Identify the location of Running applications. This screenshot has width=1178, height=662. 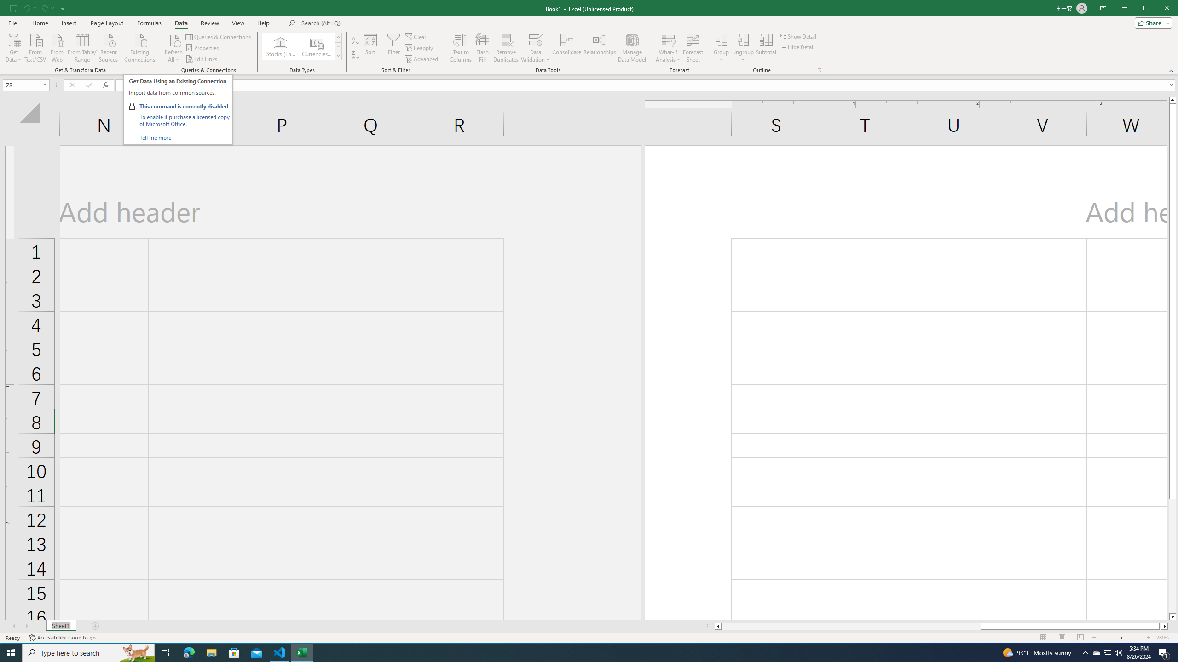
(581, 653).